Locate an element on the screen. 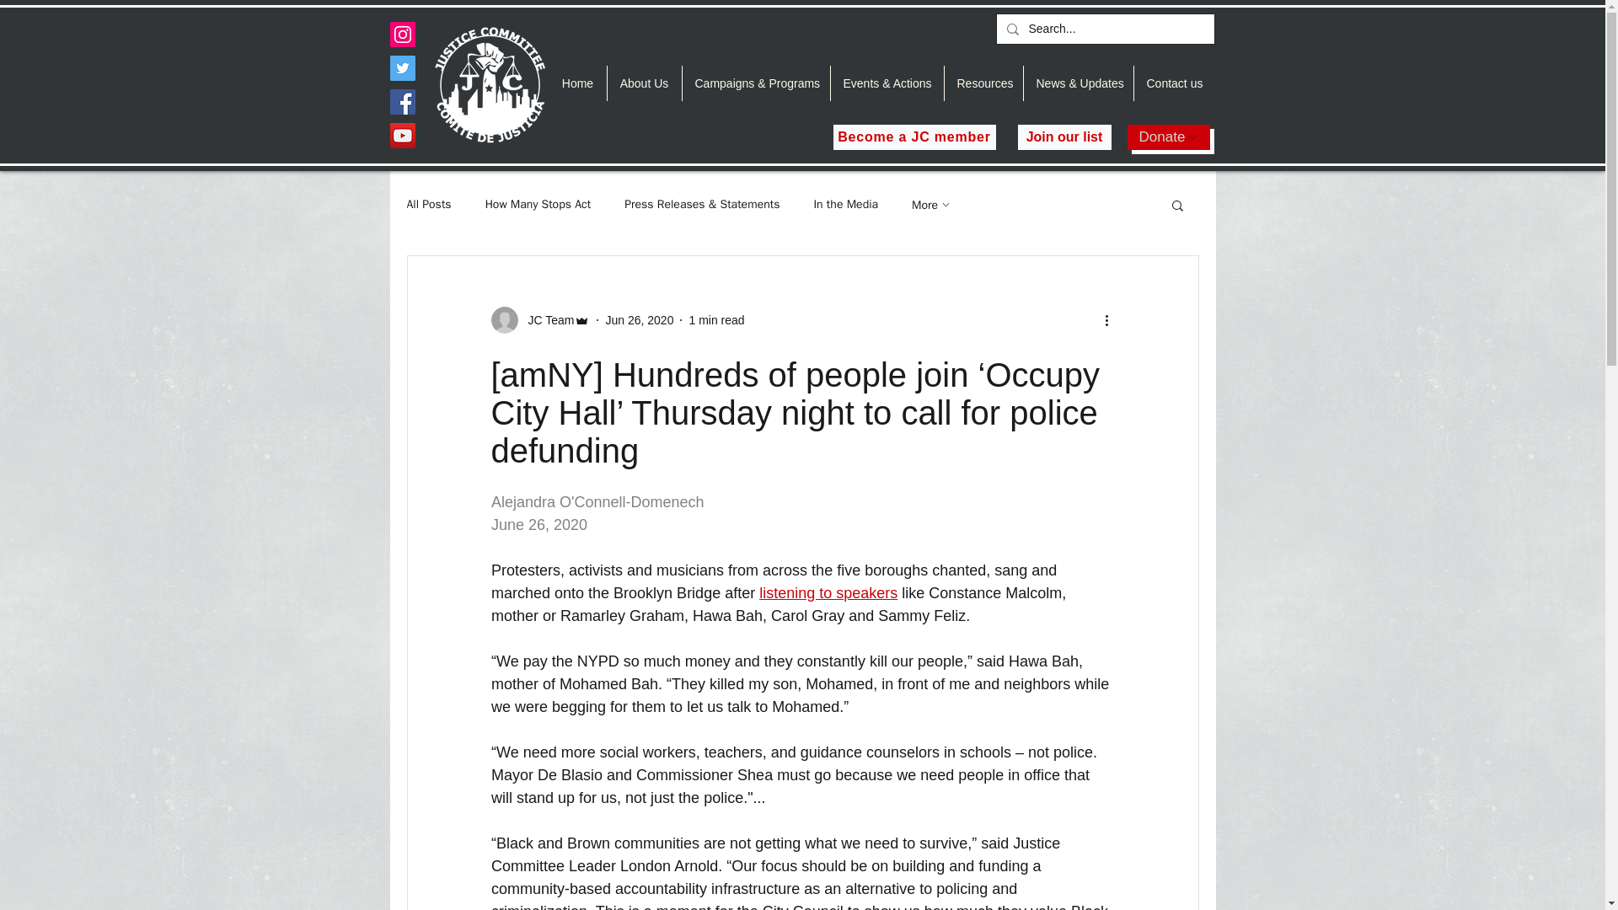 The width and height of the screenshot is (1618, 910). JC Team is located at coordinates (546, 320).